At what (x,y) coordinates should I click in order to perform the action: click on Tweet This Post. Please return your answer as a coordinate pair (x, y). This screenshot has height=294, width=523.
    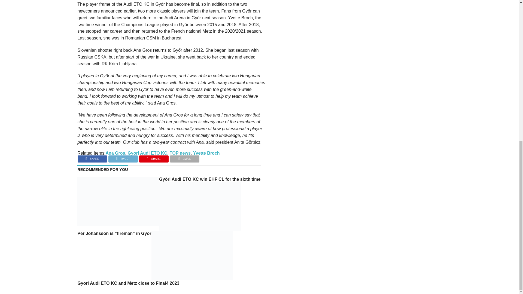
    Looking at the image, I should click on (123, 157).